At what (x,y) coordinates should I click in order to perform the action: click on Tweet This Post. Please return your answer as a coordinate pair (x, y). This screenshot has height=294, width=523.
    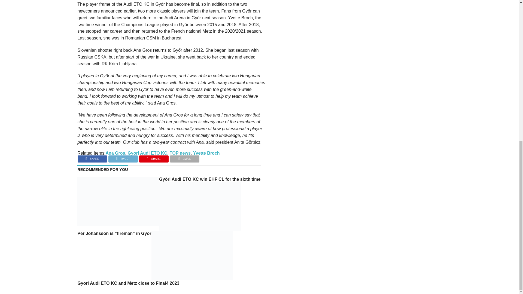
    Looking at the image, I should click on (123, 157).